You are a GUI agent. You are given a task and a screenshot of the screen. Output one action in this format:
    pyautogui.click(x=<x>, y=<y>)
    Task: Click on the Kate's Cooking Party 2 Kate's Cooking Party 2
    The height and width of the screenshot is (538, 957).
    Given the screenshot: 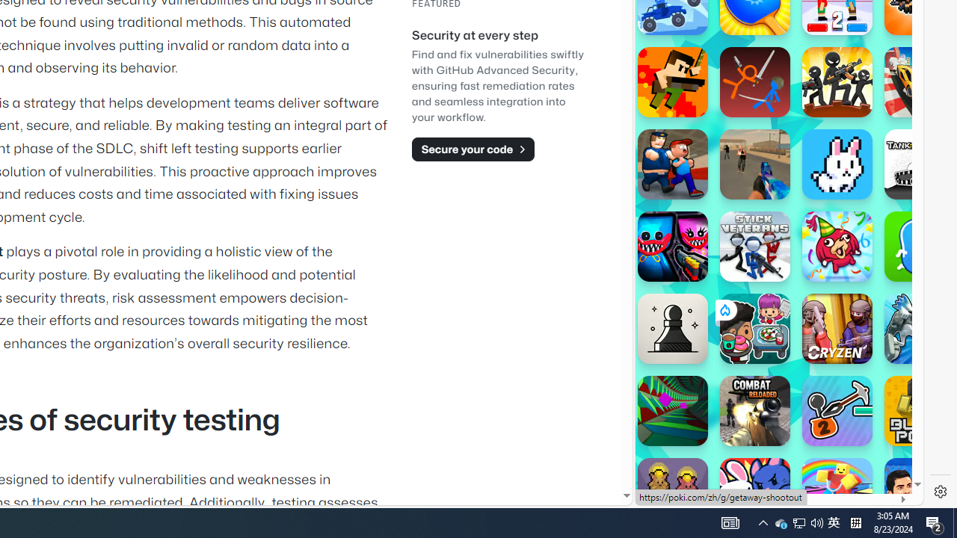 What is the action you would take?
    pyautogui.click(x=755, y=329)
    